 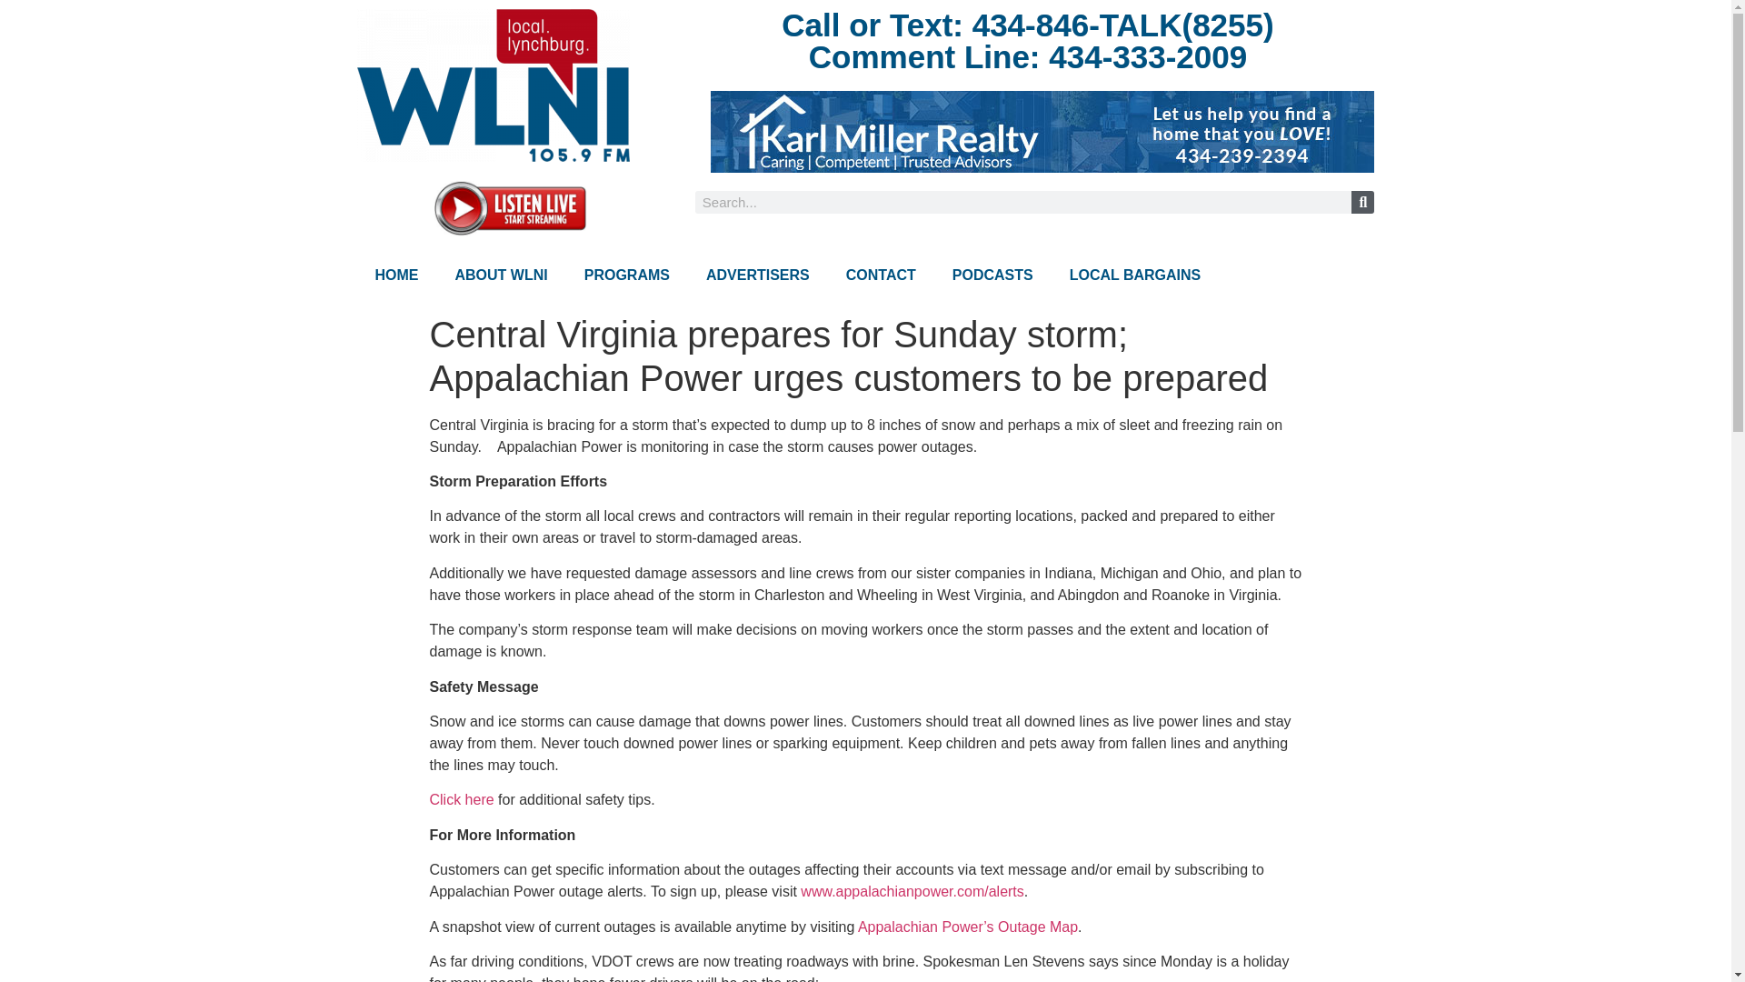 I want to click on HOME, so click(x=396, y=275).